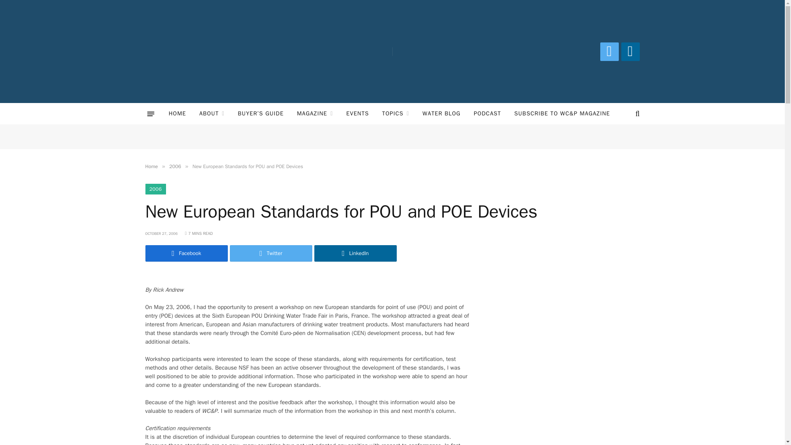 This screenshot has width=791, height=445. I want to click on PODCAST, so click(487, 114).